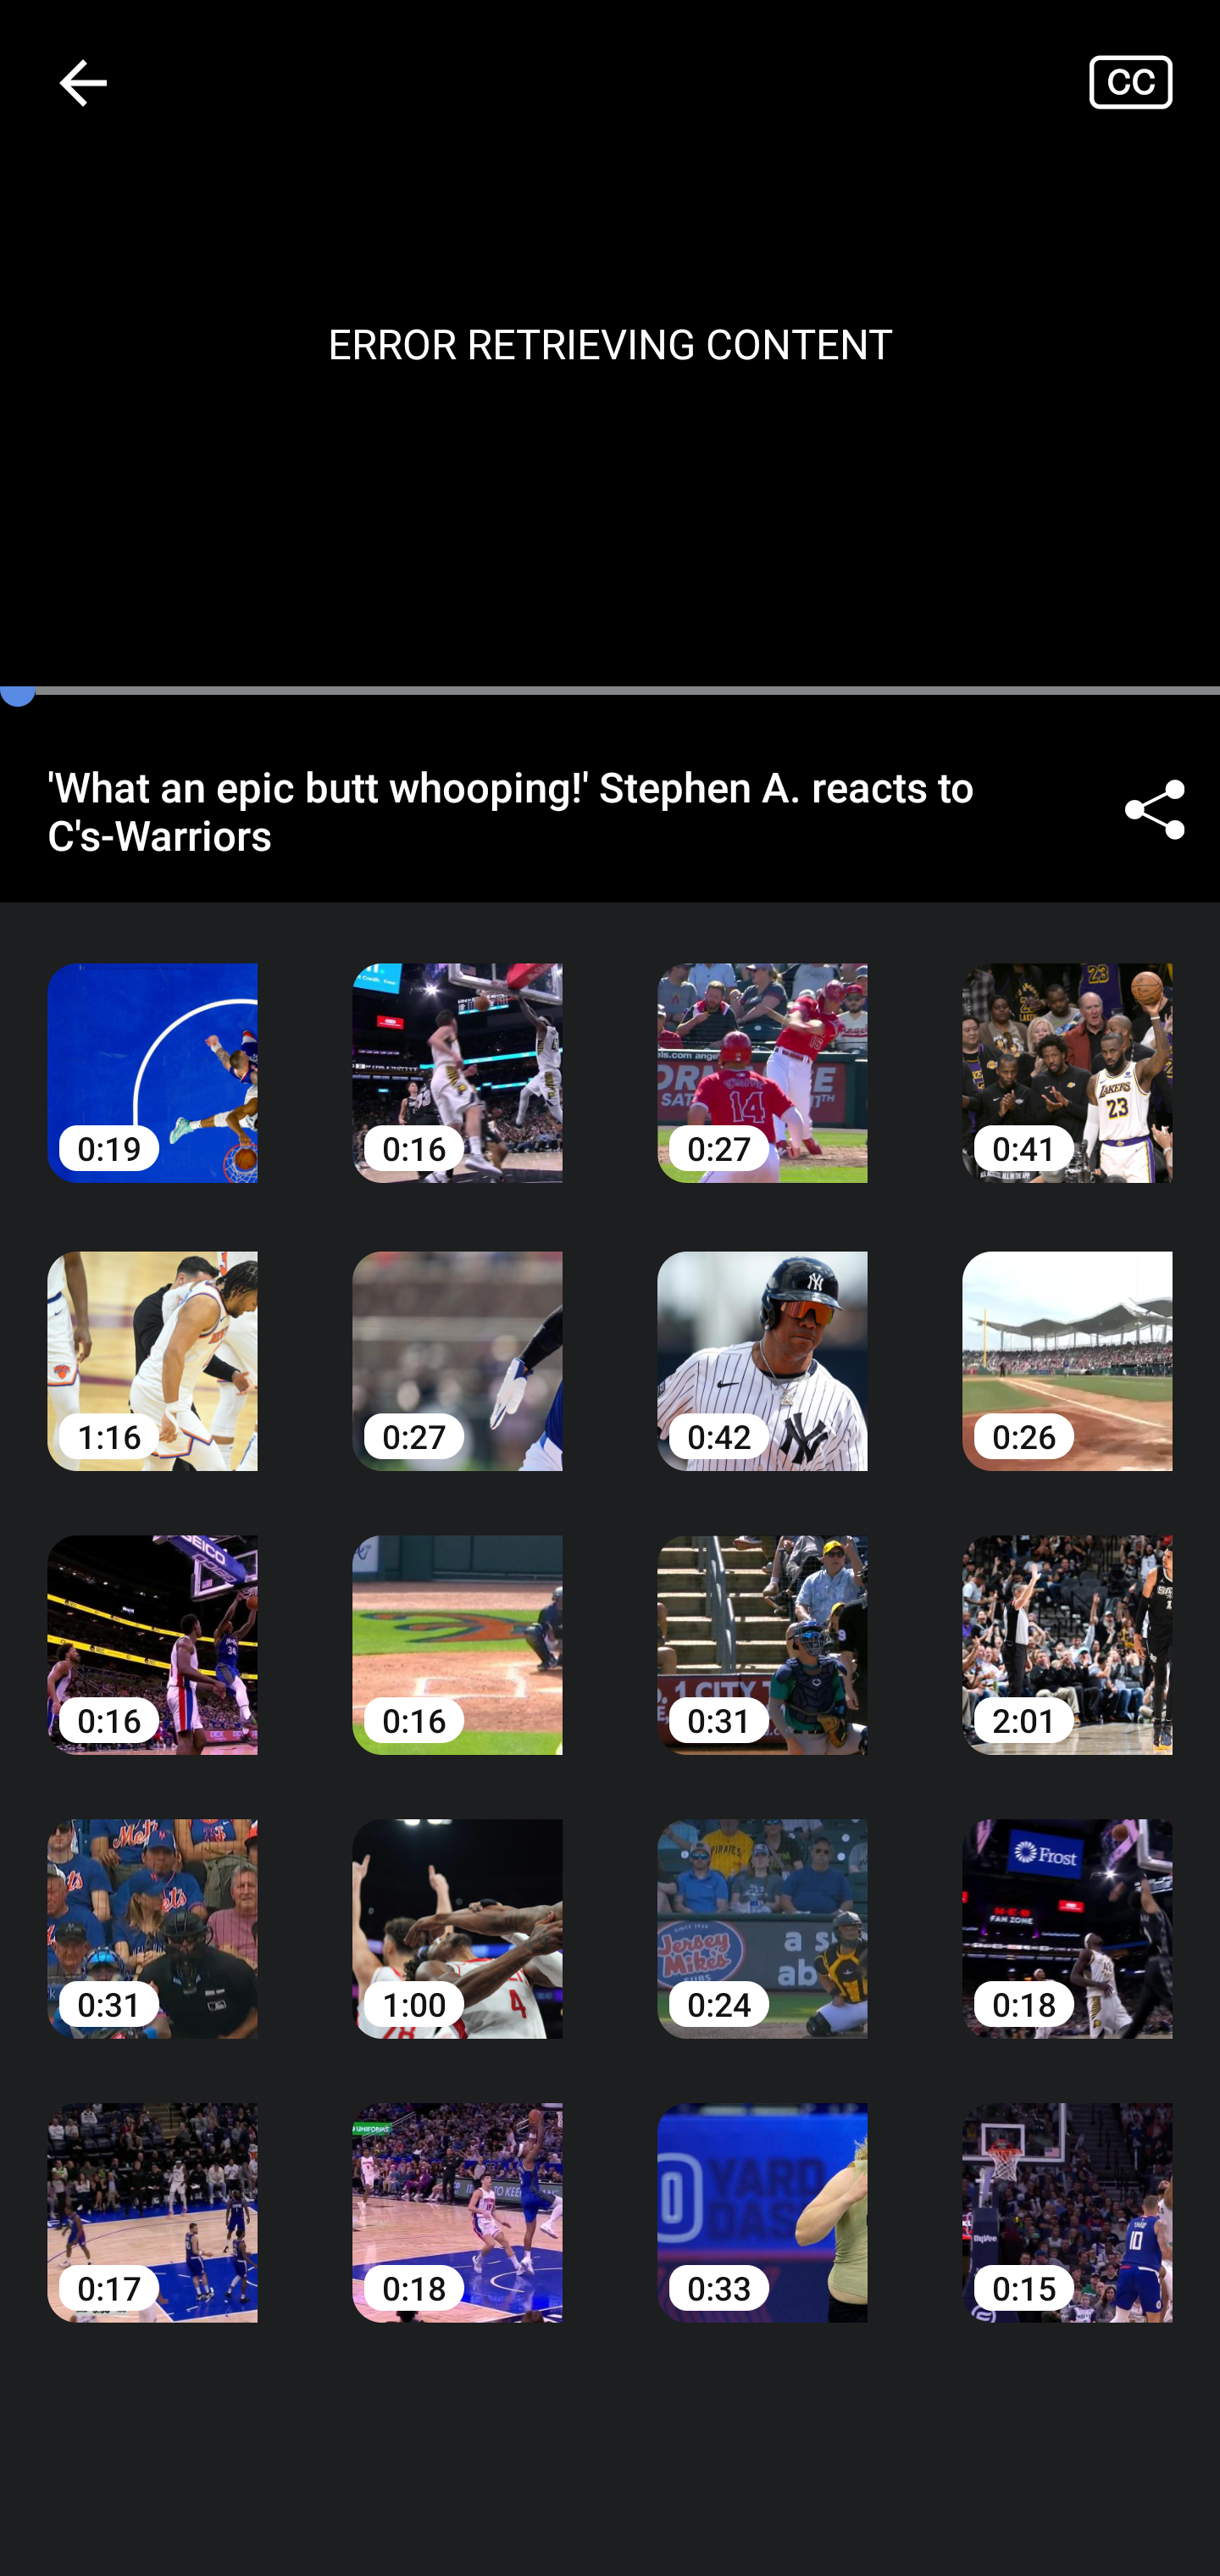  Describe the element at coordinates (152, 1048) in the screenshot. I see `0:19` at that location.